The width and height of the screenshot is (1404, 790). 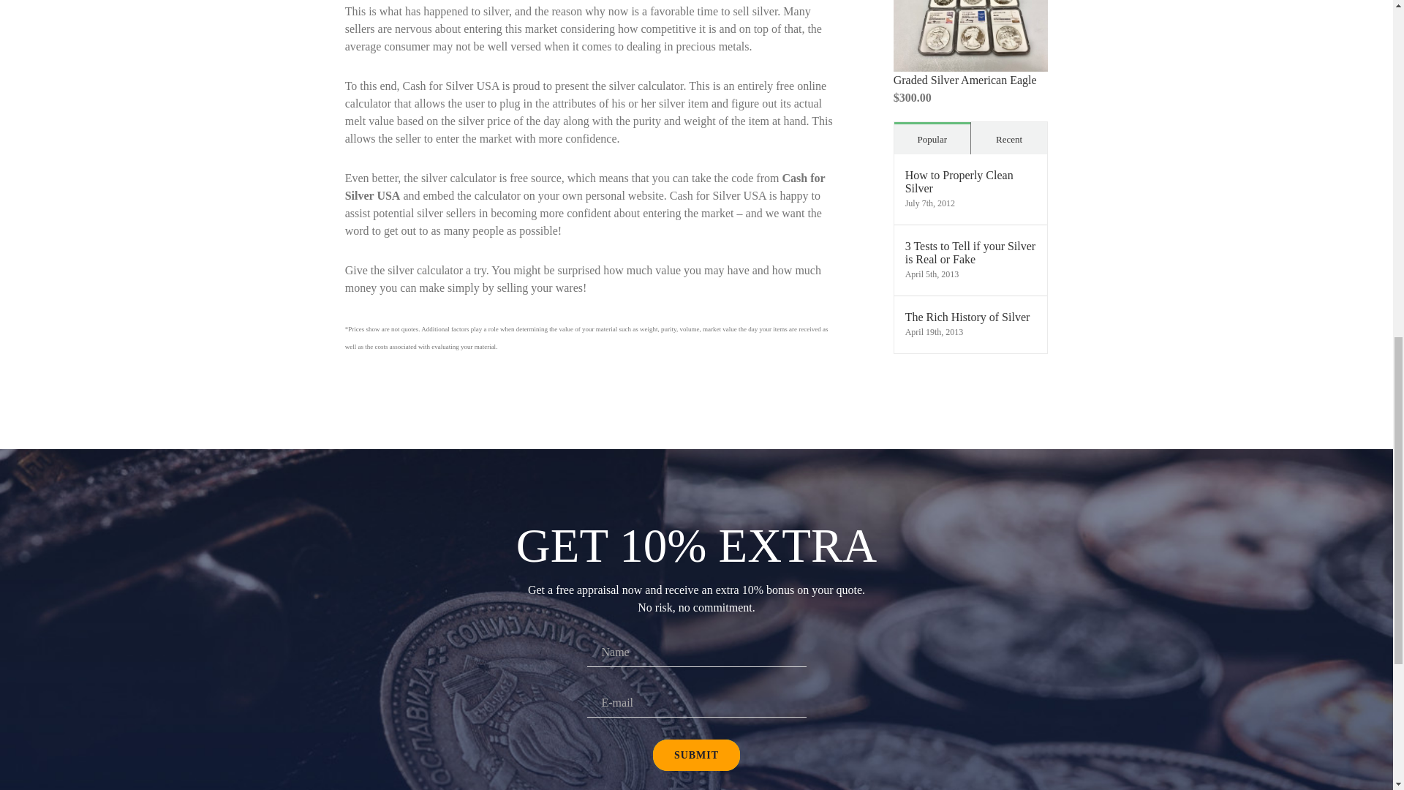 What do you see at coordinates (971, 317) in the screenshot?
I see `The Rich History of Silver` at bounding box center [971, 317].